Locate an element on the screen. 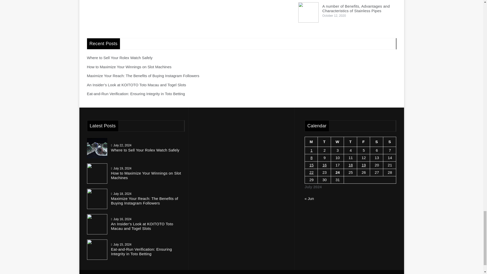 The image size is (487, 274). Monday is located at coordinates (311, 142).